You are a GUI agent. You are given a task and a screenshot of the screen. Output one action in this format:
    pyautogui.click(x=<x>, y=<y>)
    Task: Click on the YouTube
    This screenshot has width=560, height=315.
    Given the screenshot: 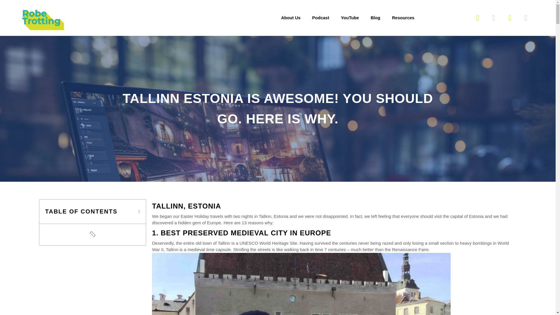 What is the action you would take?
    pyautogui.click(x=350, y=17)
    